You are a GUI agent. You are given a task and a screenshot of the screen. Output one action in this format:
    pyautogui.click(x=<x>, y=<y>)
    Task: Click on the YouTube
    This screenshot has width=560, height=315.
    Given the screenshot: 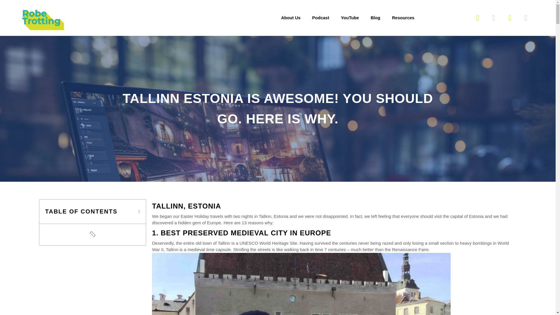 What is the action you would take?
    pyautogui.click(x=350, y=17)
    